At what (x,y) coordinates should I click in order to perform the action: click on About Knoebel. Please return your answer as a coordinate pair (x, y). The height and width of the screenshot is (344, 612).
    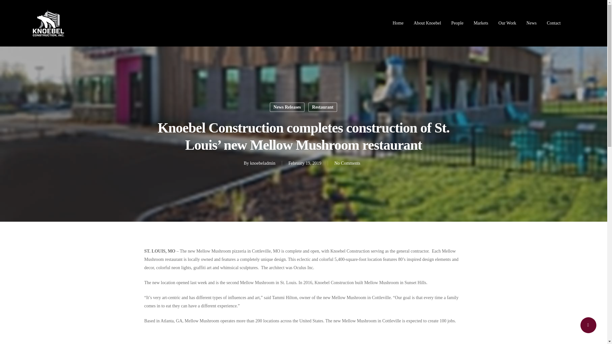
    Looking at the image, I should click on (427, 23).